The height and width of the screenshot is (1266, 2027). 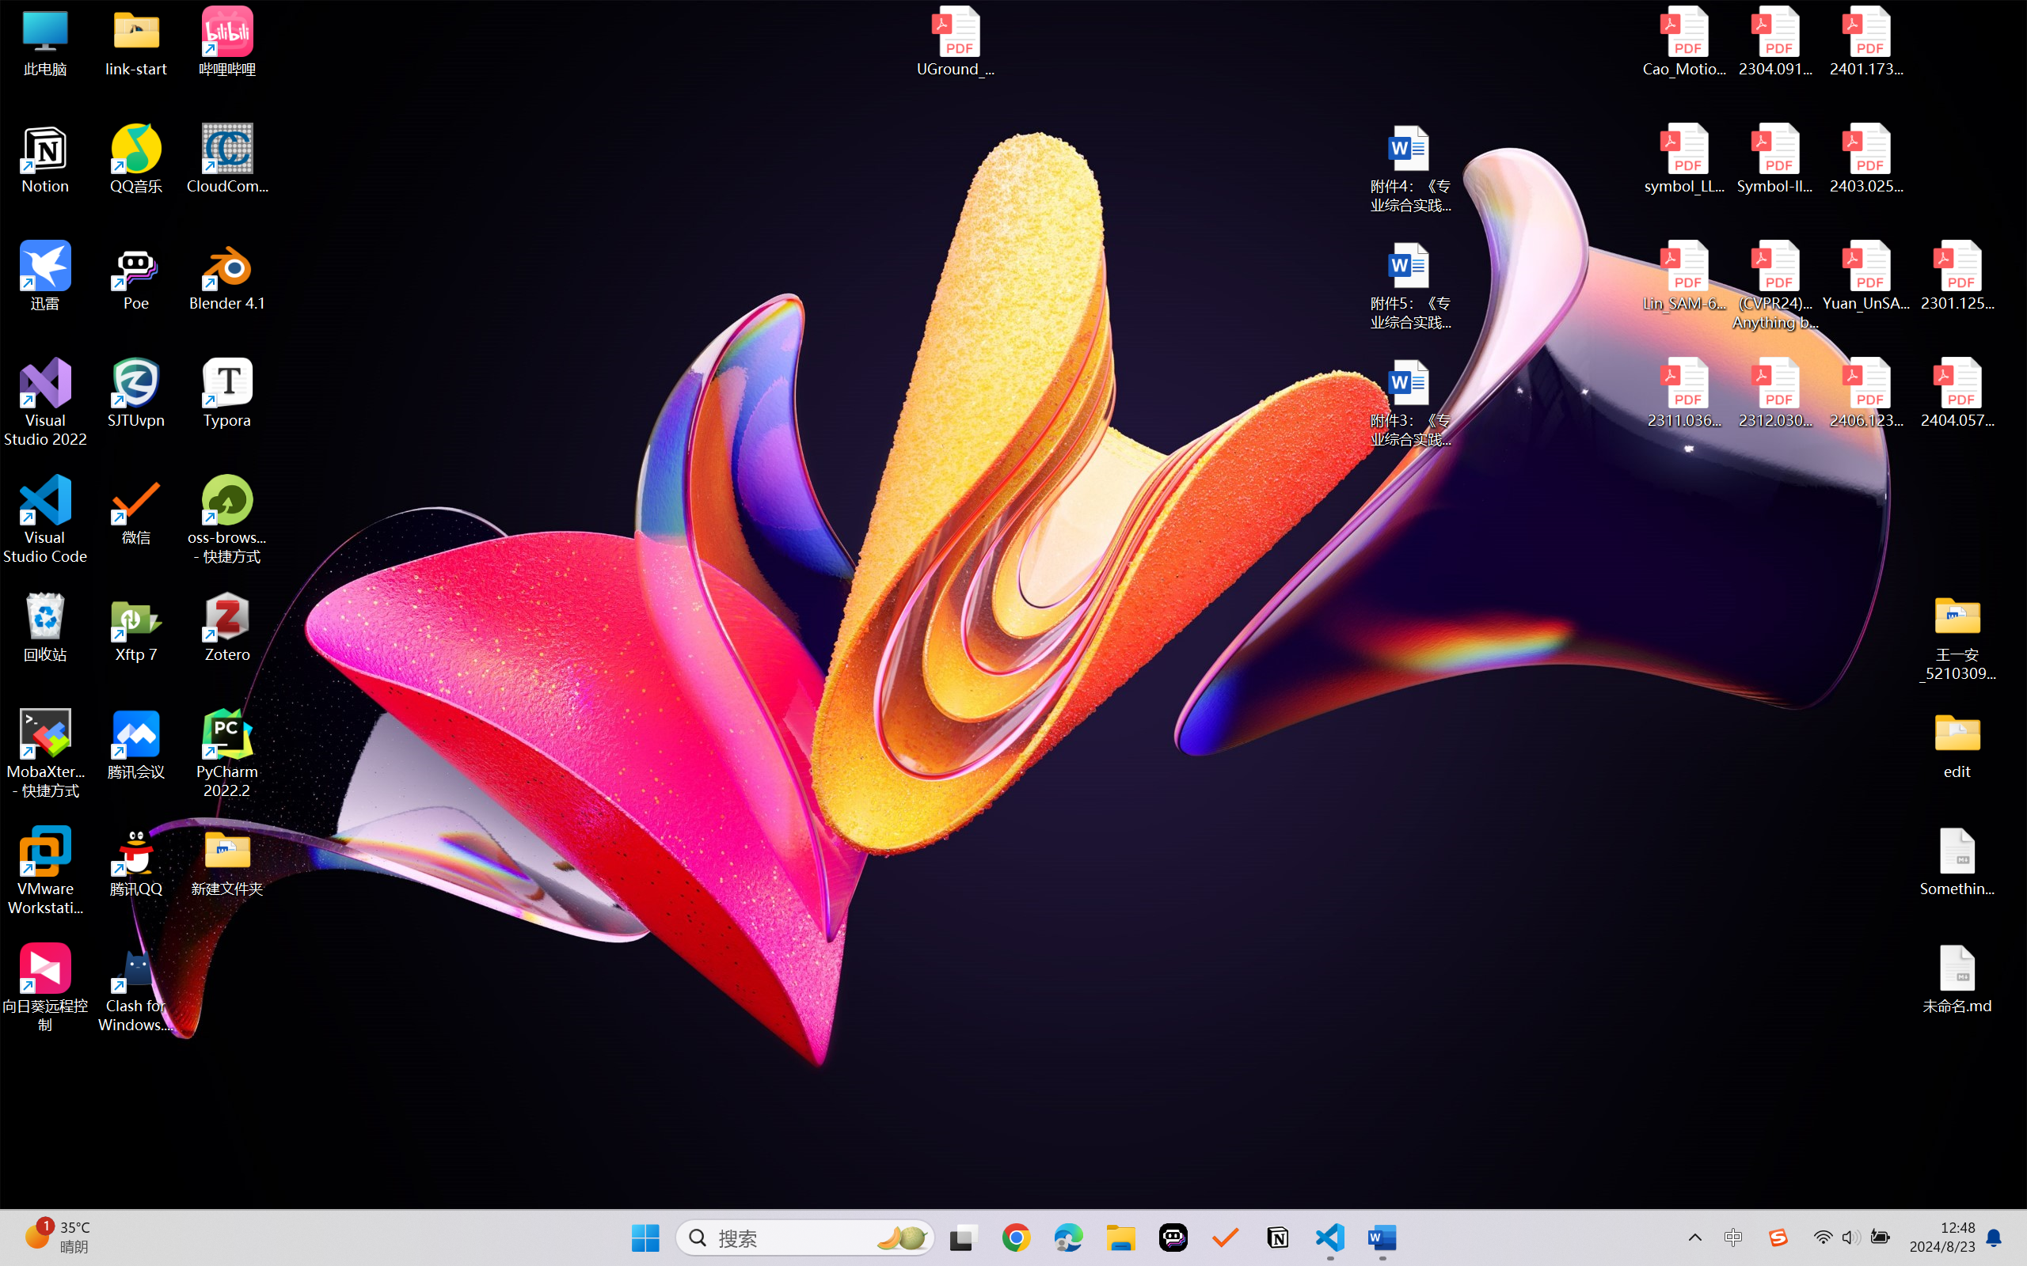 What do you see at coordinates (228, 159) in the screenshot?
I see `CloudCompare` at bounding box center [228, 159].